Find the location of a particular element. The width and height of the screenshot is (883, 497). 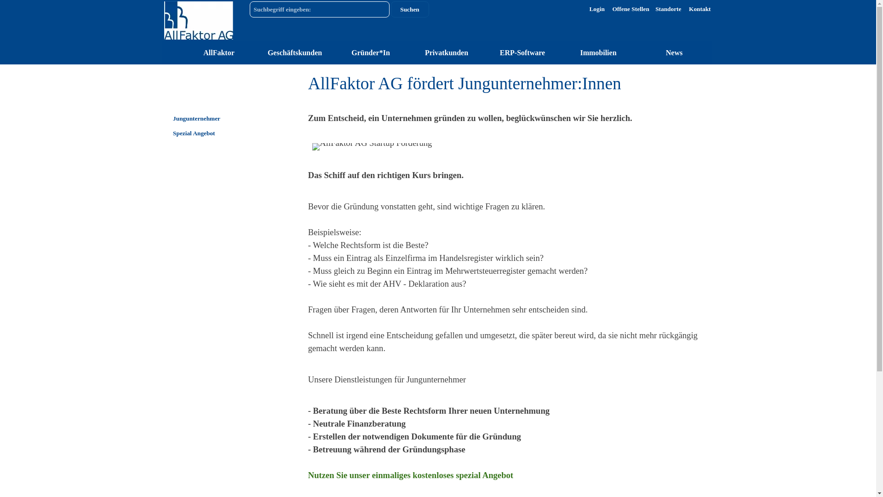

Kontakt is located at coordinates (700, 9).